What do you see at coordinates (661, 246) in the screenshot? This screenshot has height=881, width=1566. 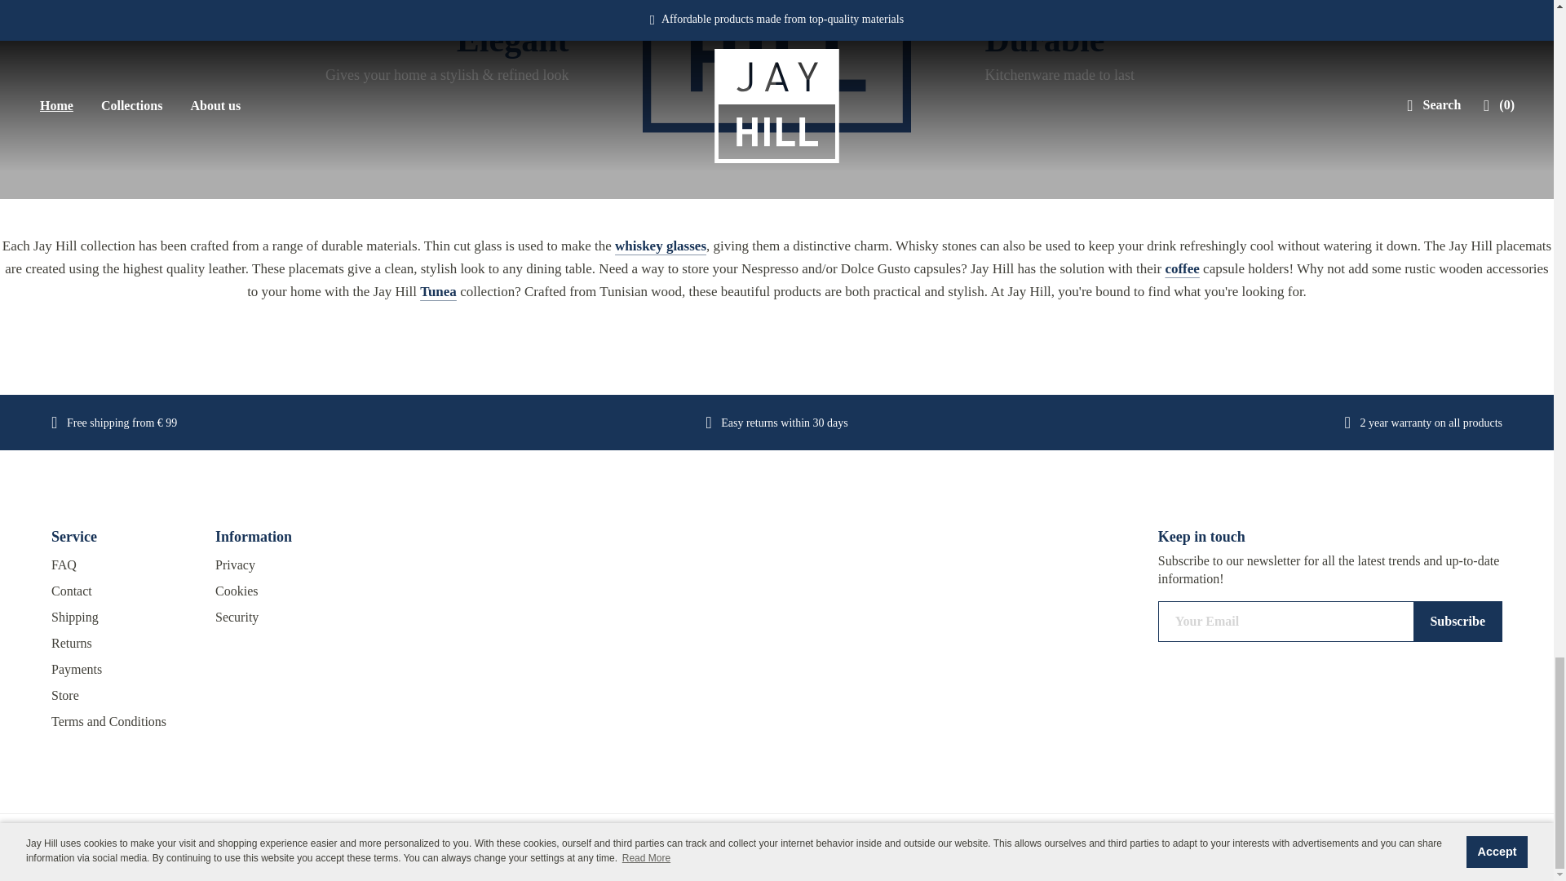 I see `whiskey glasses` at bounding box center [661, 246].